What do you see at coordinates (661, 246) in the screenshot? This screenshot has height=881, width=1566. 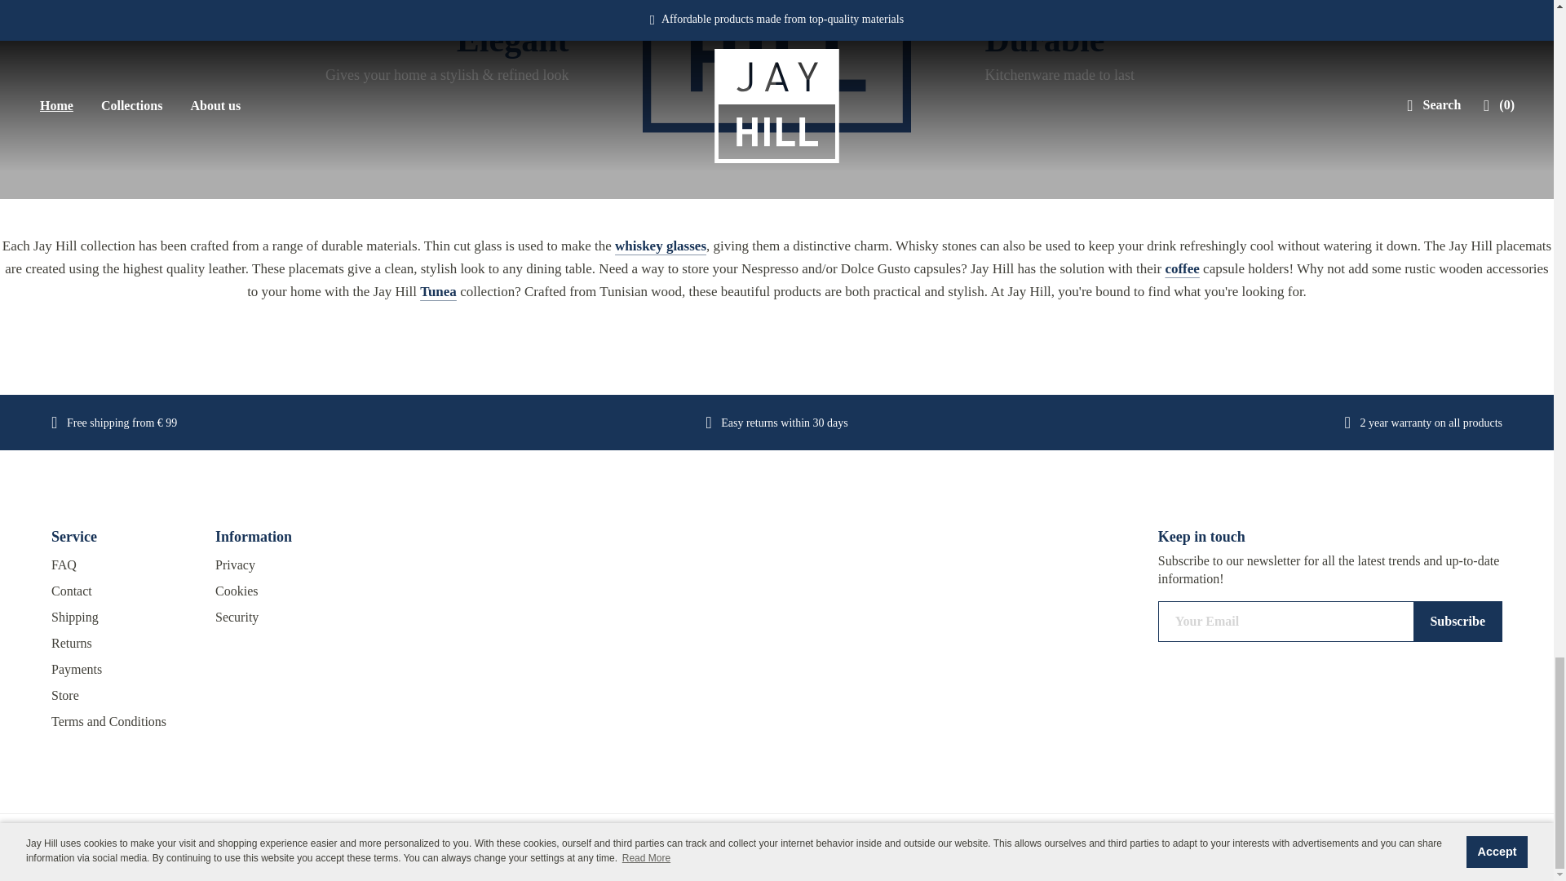 I see `whiskey glasses` at bounding box center [661, 246].